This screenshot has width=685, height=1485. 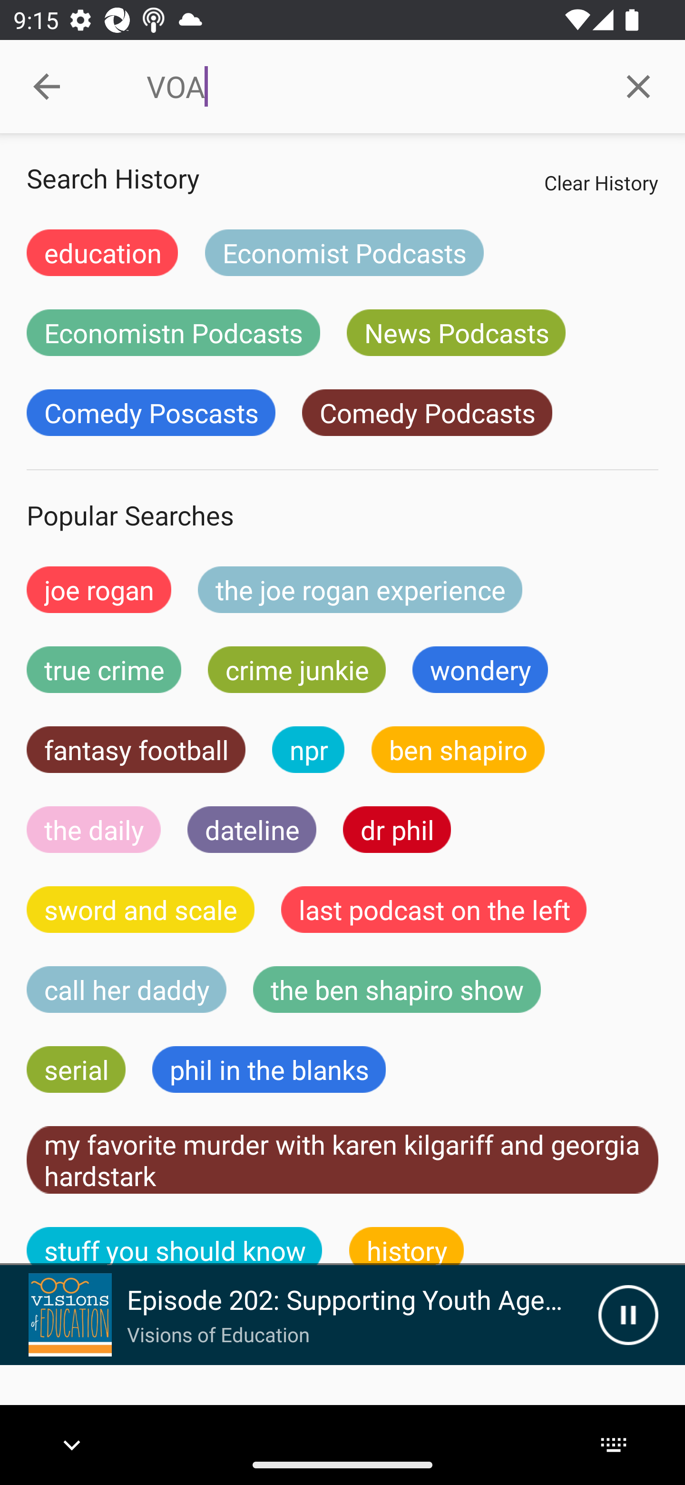 I want to click on Comedy Poscasts, so click(x=151, y=413).